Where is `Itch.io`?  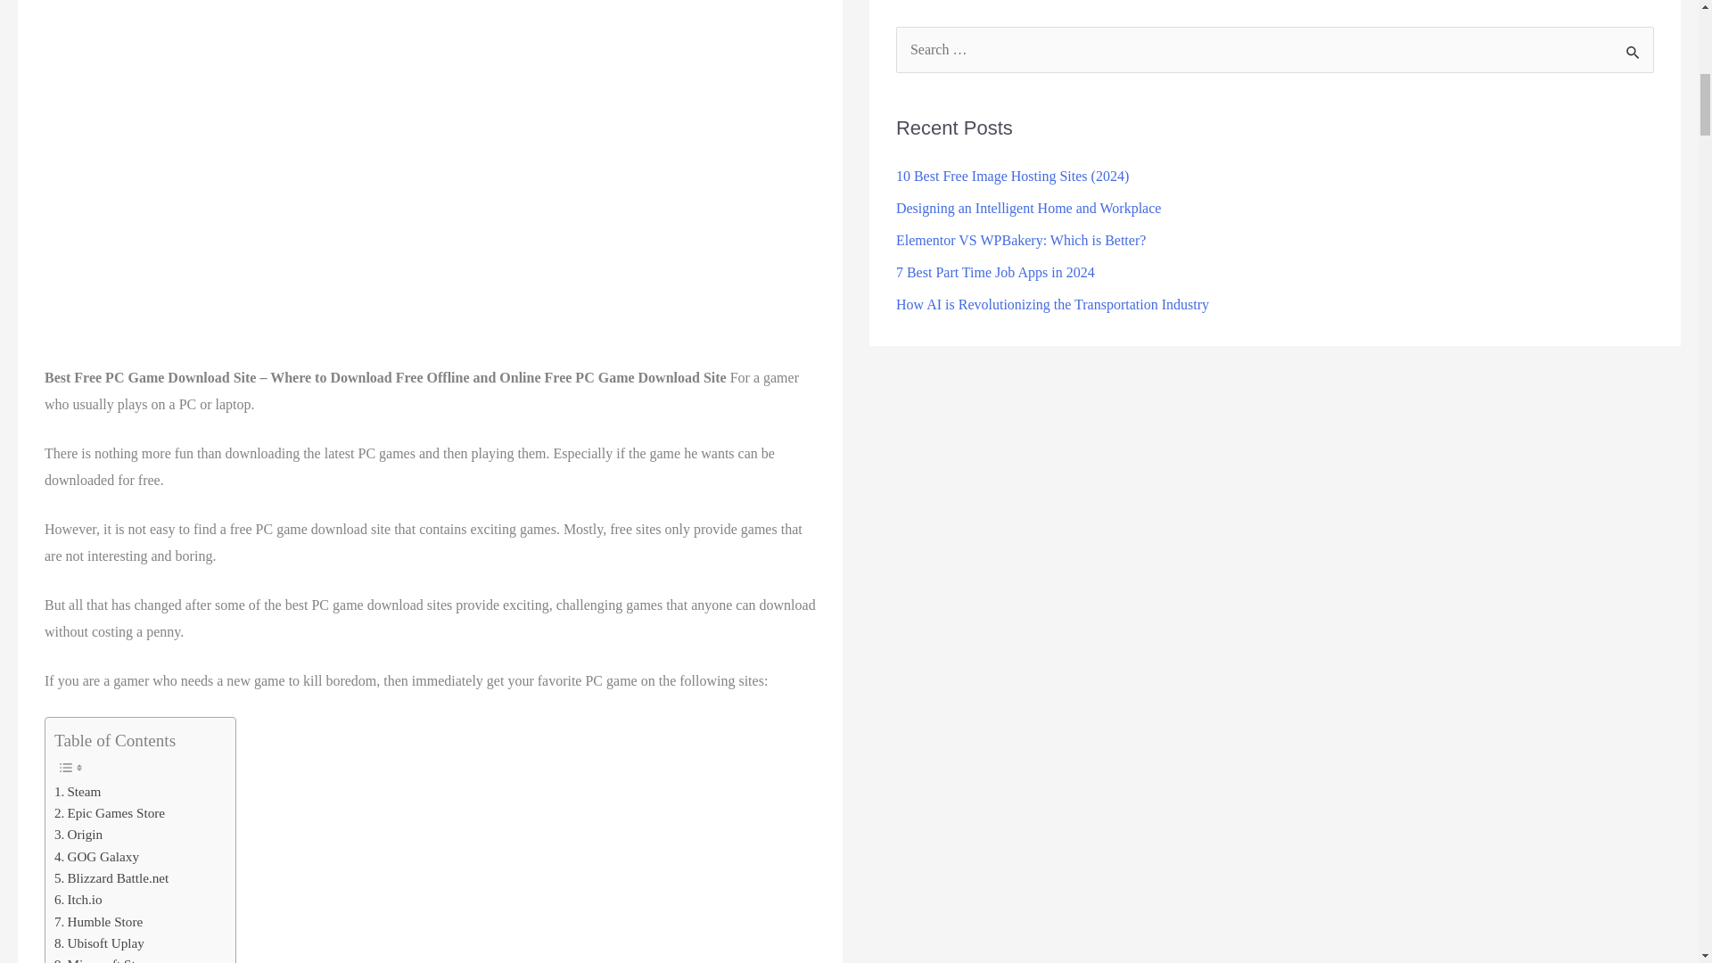
Itch.io is located at coordinates (78, 899).